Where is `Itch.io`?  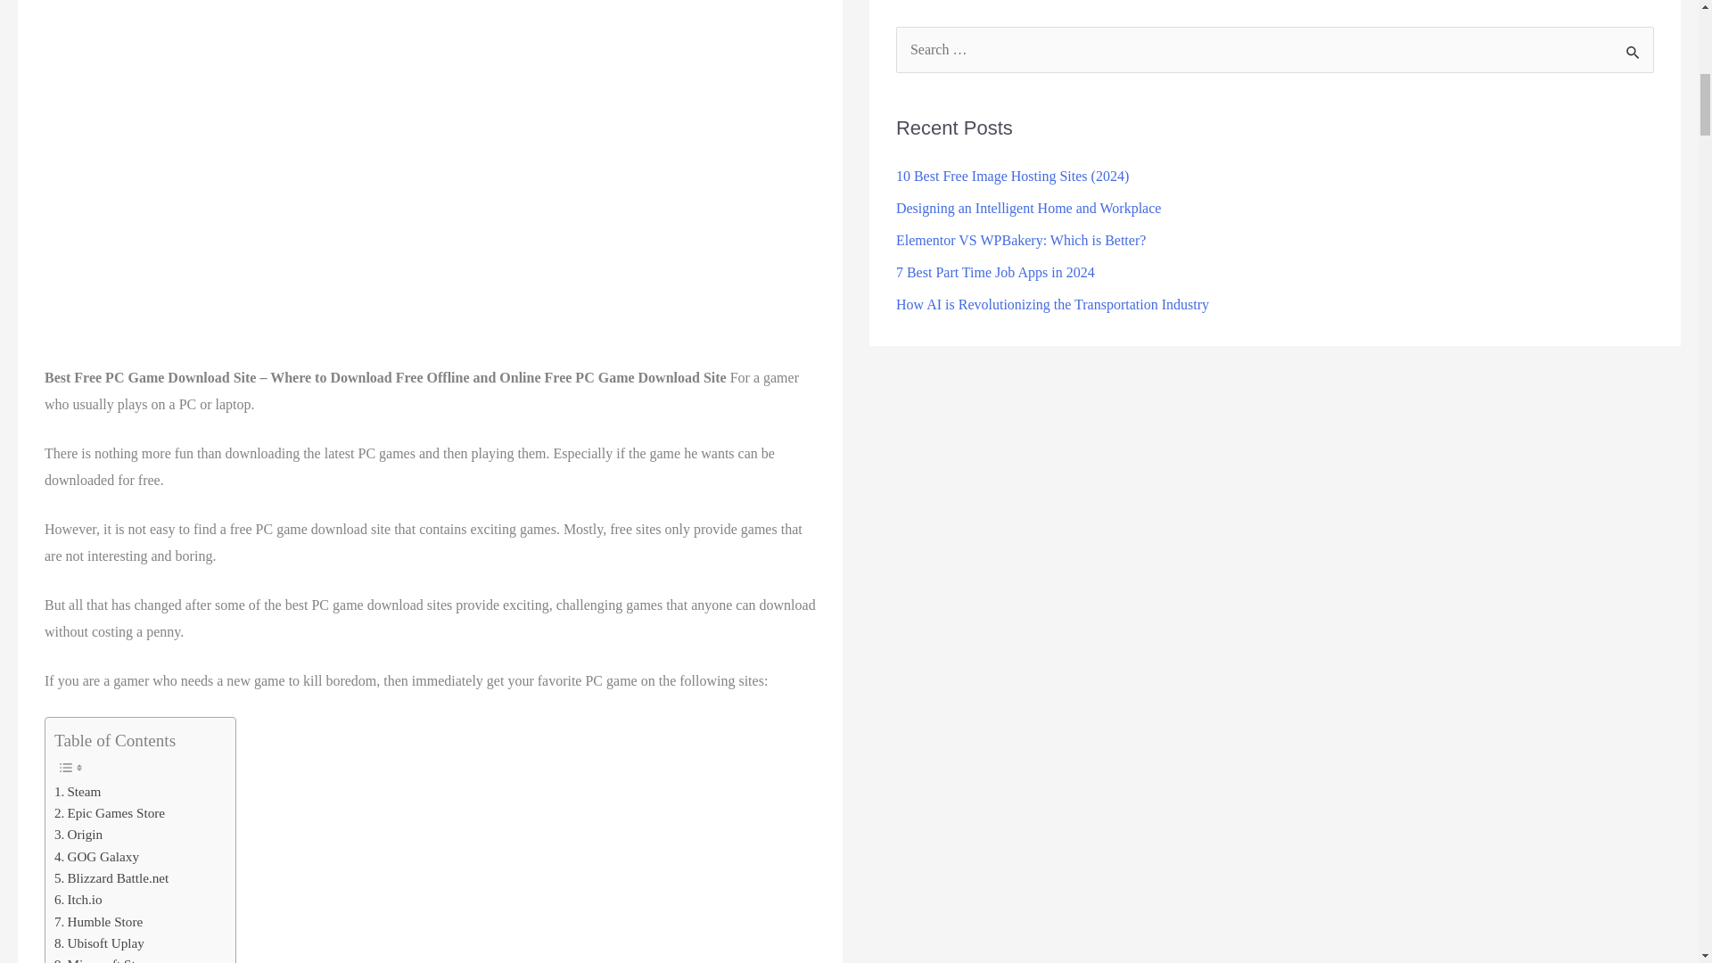
Itch.io is located at coordinates (78, 899).